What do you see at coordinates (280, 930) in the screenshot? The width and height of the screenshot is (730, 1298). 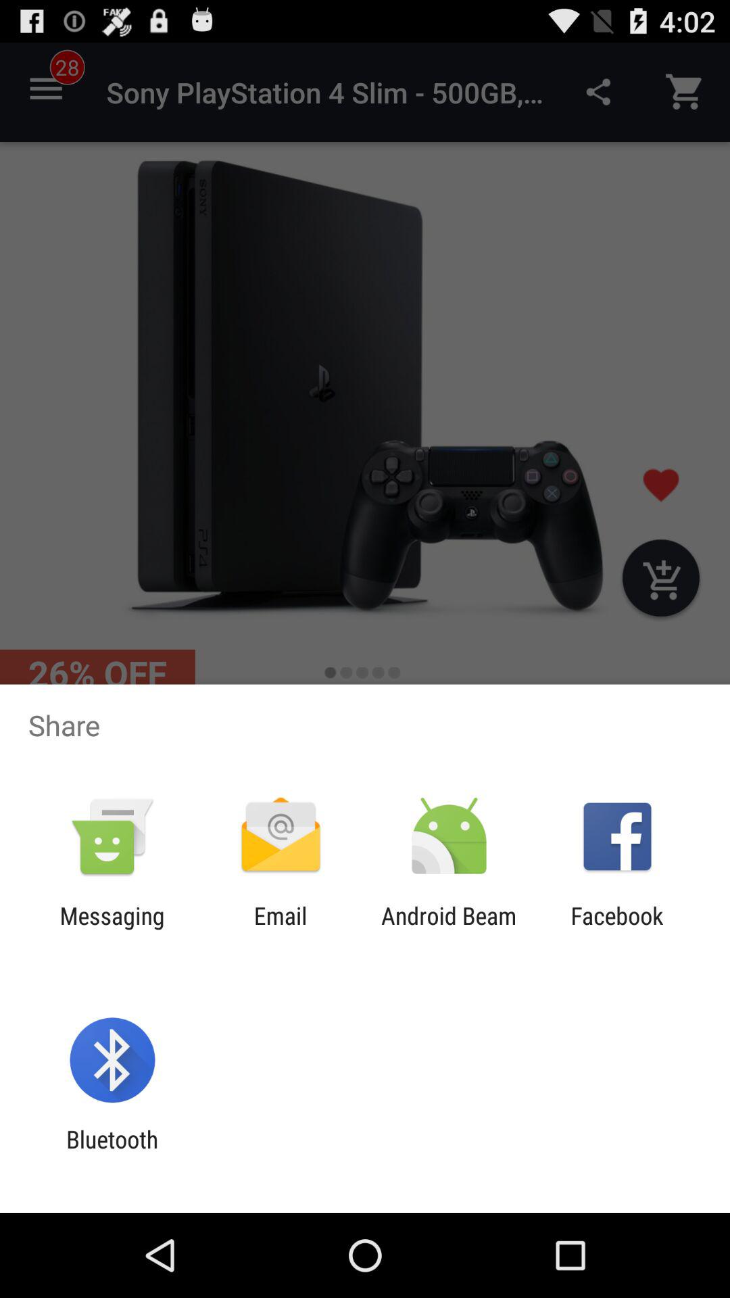 I see `press icon next to messaging` at bounding box center [280, 930].